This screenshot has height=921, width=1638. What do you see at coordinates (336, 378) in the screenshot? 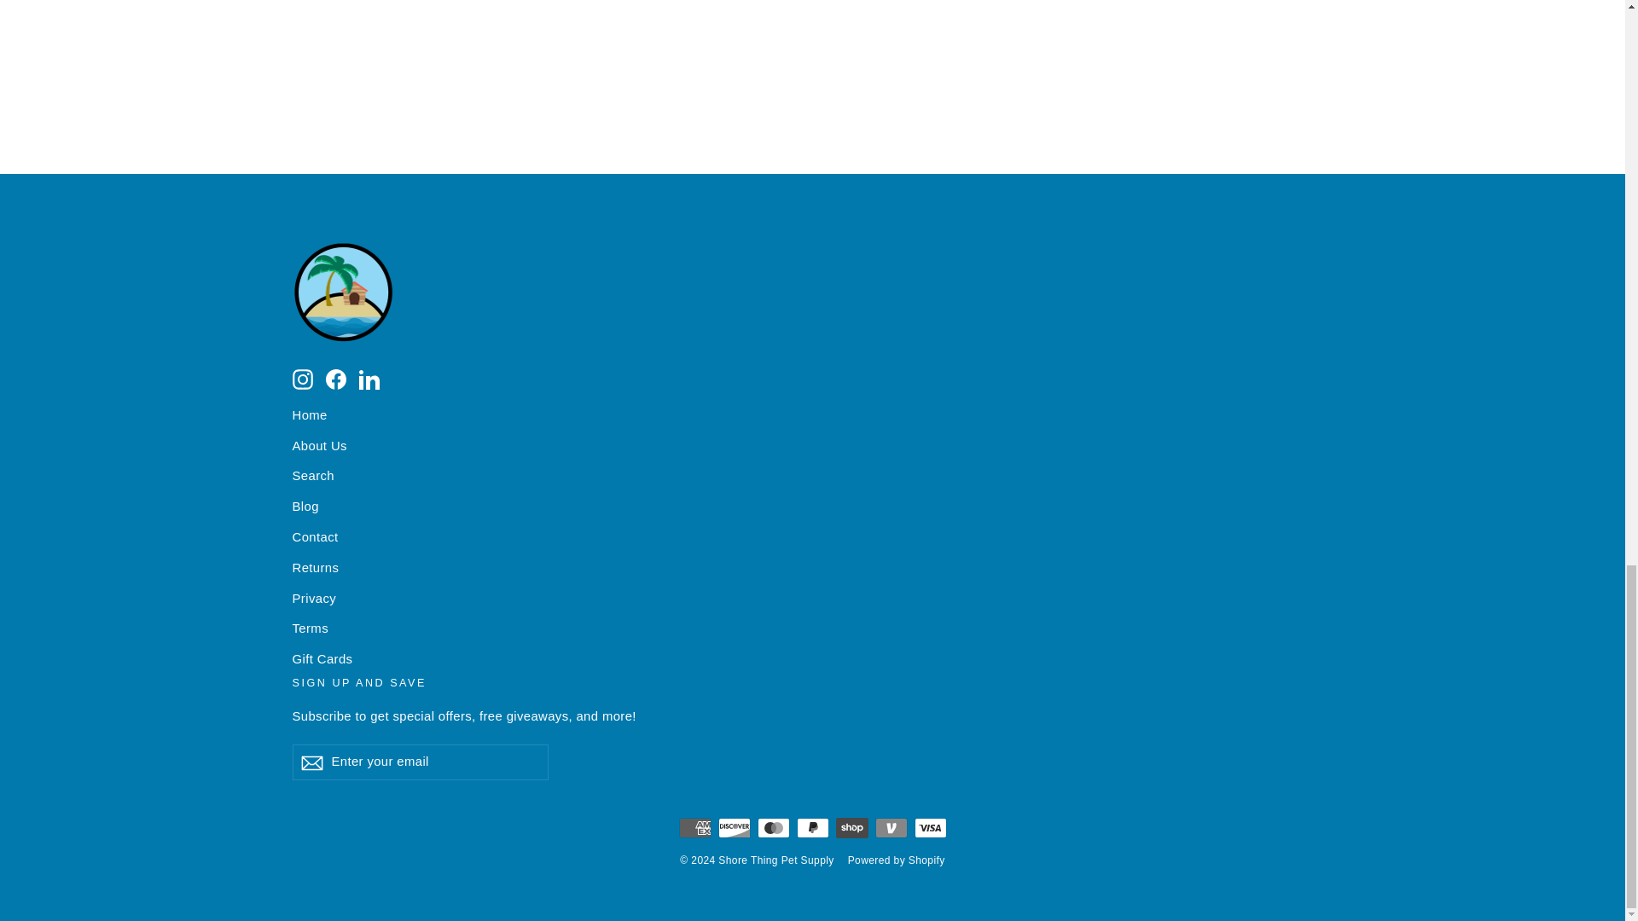
I see `Shore Thing Pet Supply on Facebook` at bounding box center [336, 378].